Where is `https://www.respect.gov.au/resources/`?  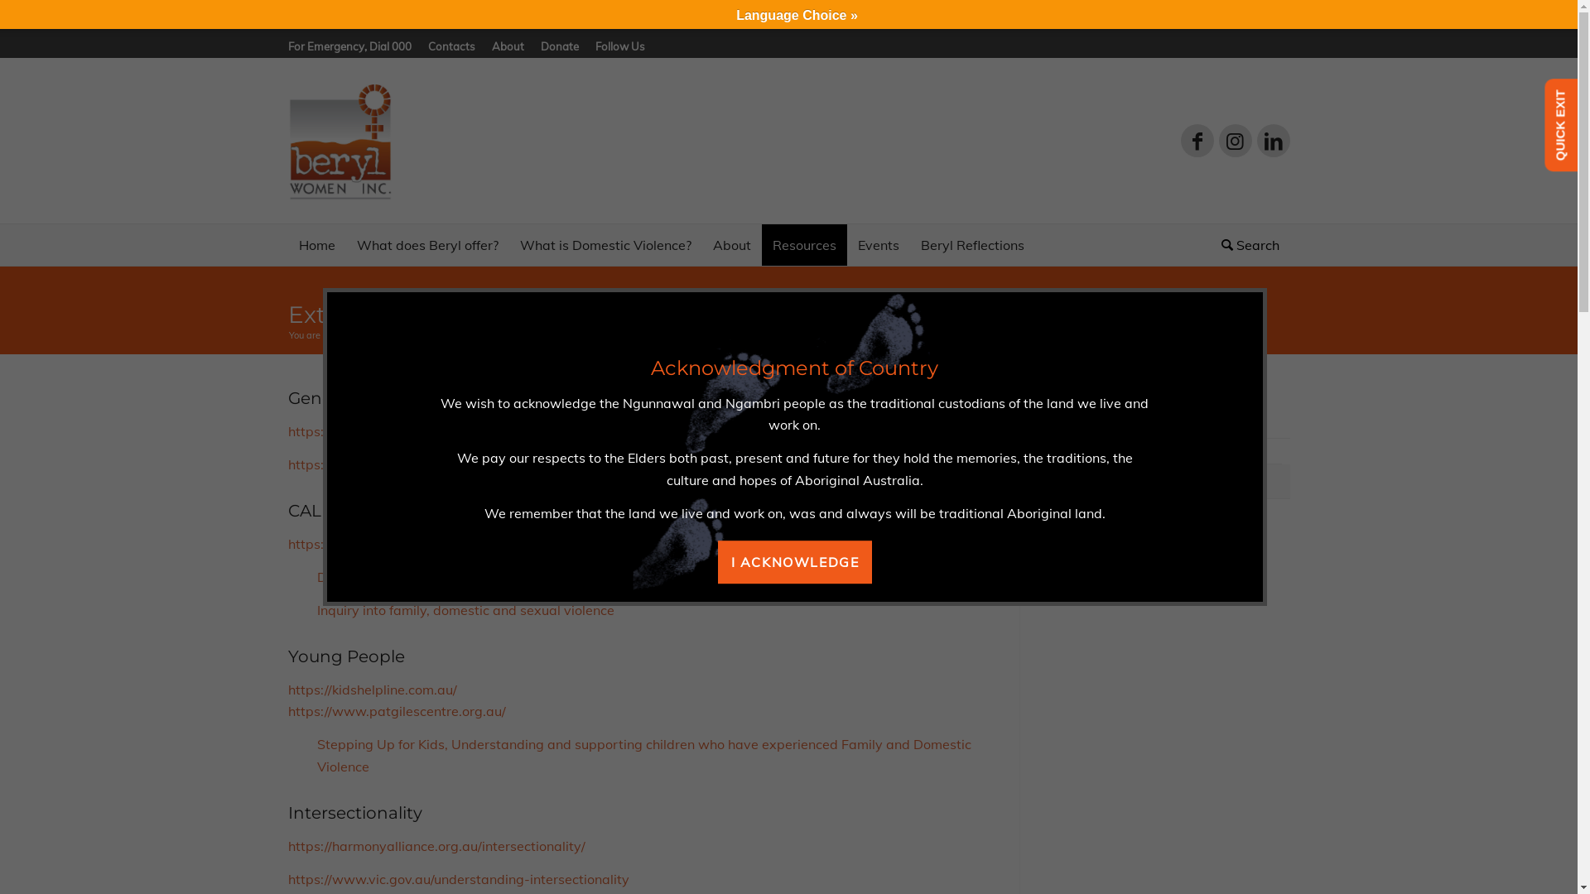
https://www.respect.gov.au/resources/ is located at coordinates (407, 431).